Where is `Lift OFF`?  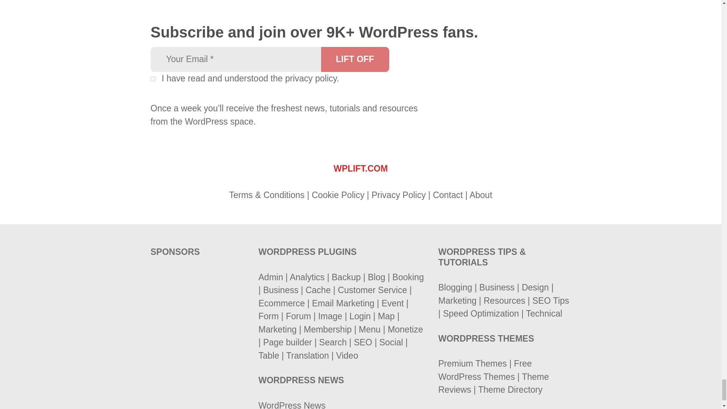
Lift OFF is located at coordinates (355, 59).